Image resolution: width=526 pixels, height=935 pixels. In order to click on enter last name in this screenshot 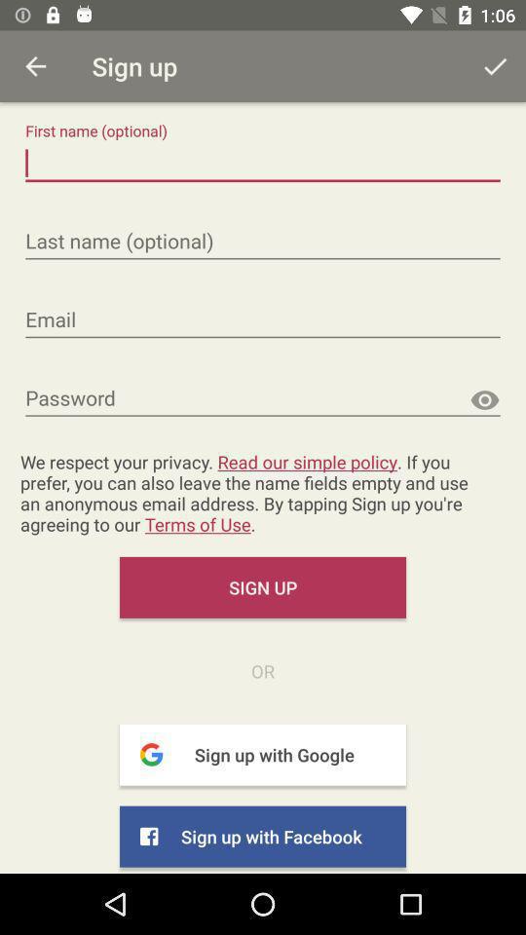, I will do `click(263, 242)`.